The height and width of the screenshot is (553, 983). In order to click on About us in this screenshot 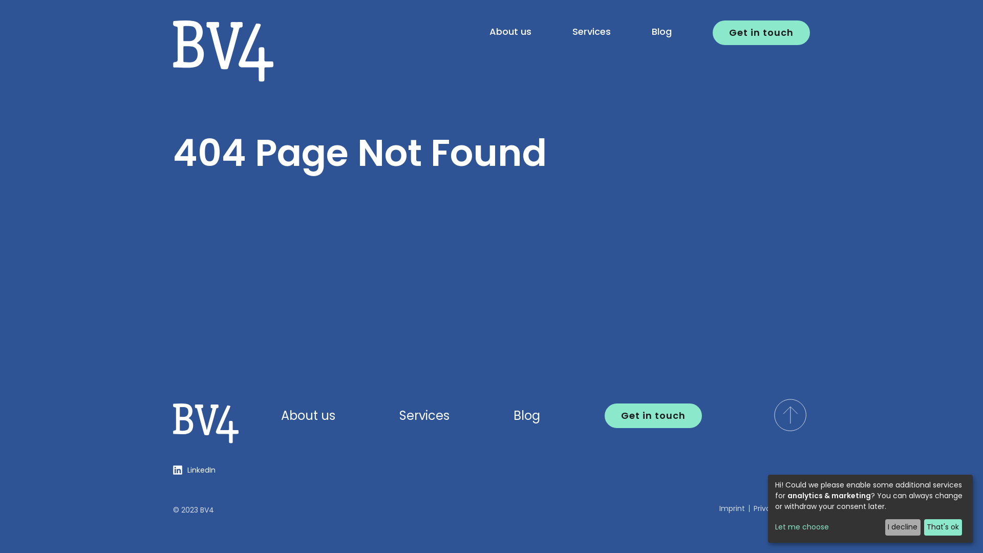, I will do `click(510, 32)`.